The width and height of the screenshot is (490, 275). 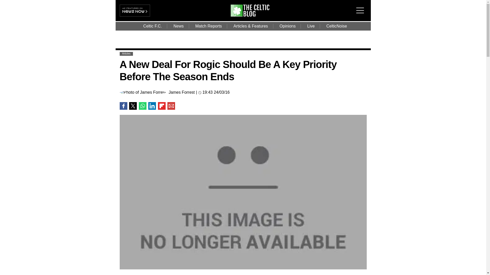 I want to click on Celtic F.C., so click(x=153, y=26).